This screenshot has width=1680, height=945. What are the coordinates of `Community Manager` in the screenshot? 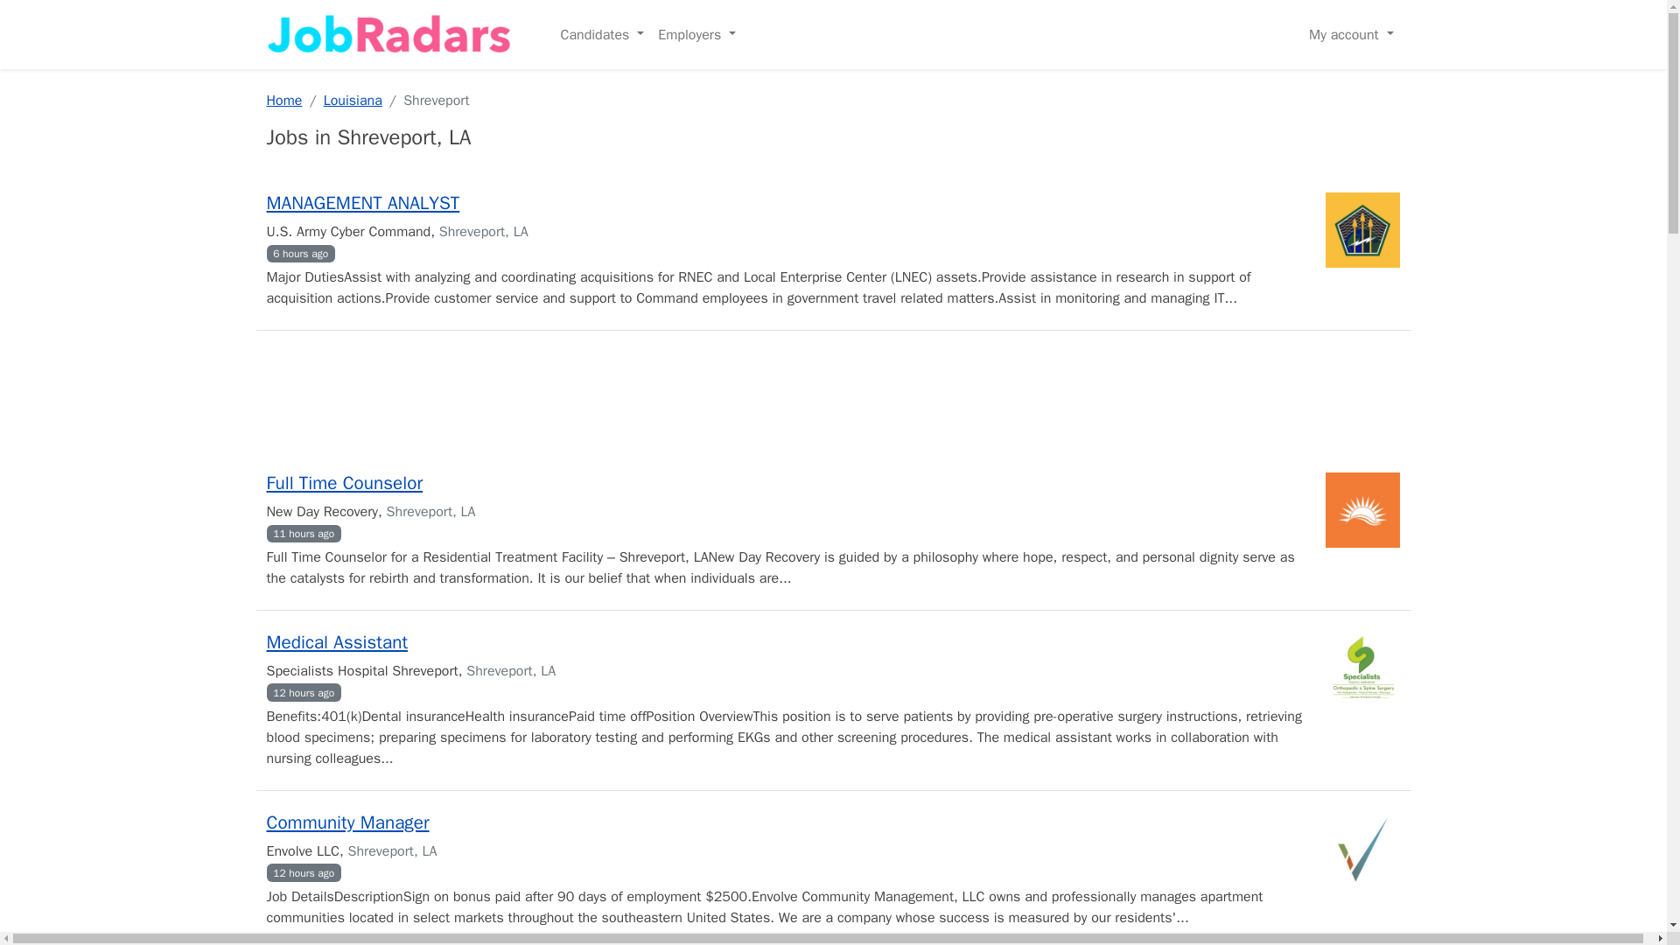 It's located at (346, 822).